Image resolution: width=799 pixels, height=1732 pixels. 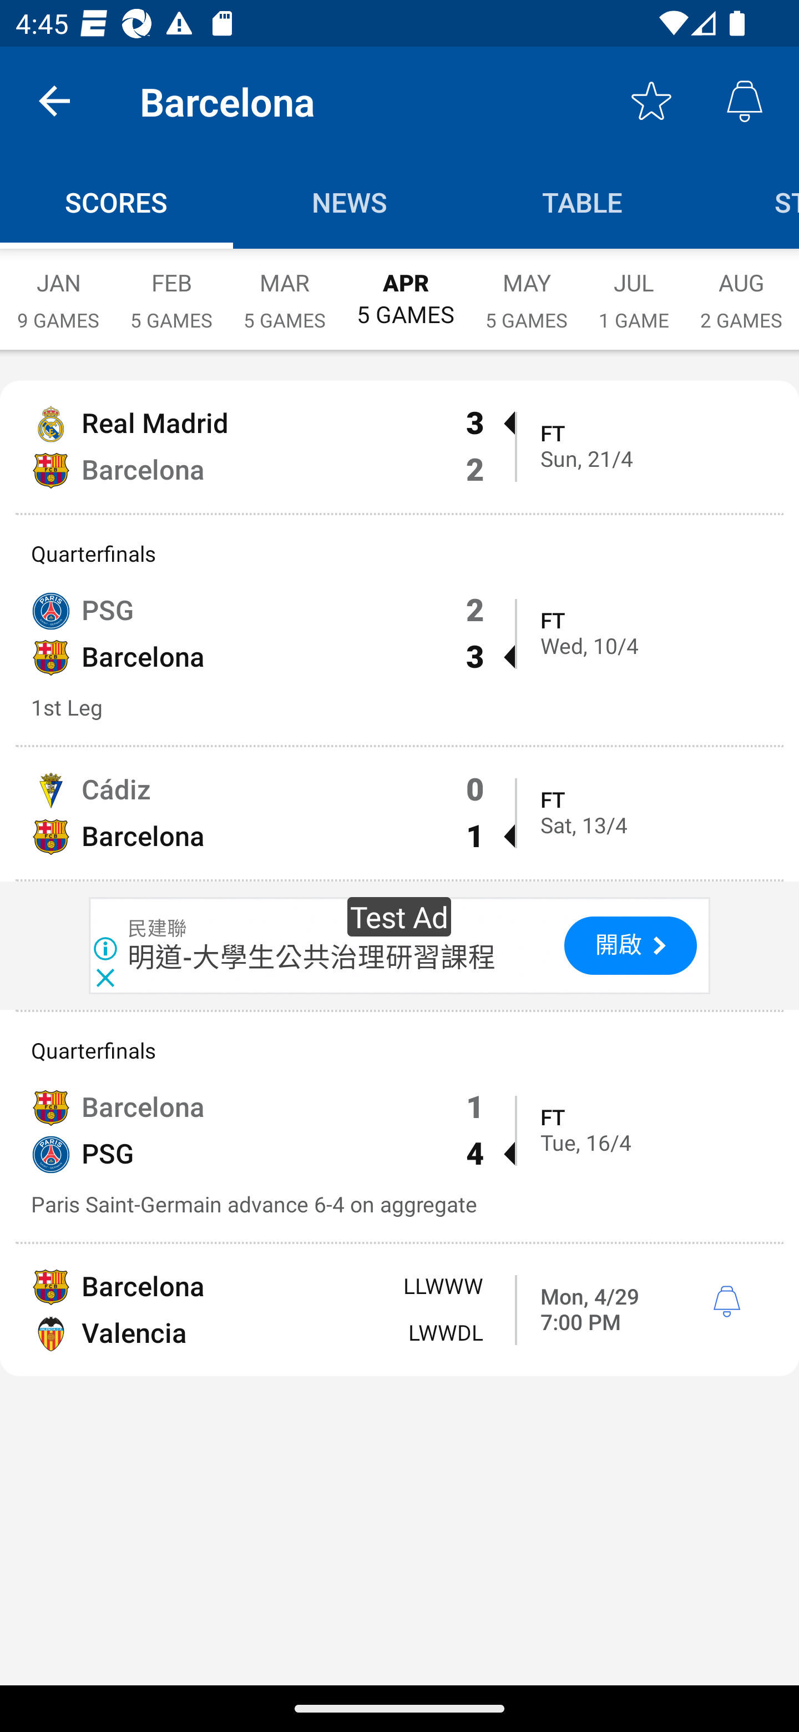 I want to click on Real Madrid 3  Barcelona 2 FT Sun, 21/4, so click(x=399, y=446).